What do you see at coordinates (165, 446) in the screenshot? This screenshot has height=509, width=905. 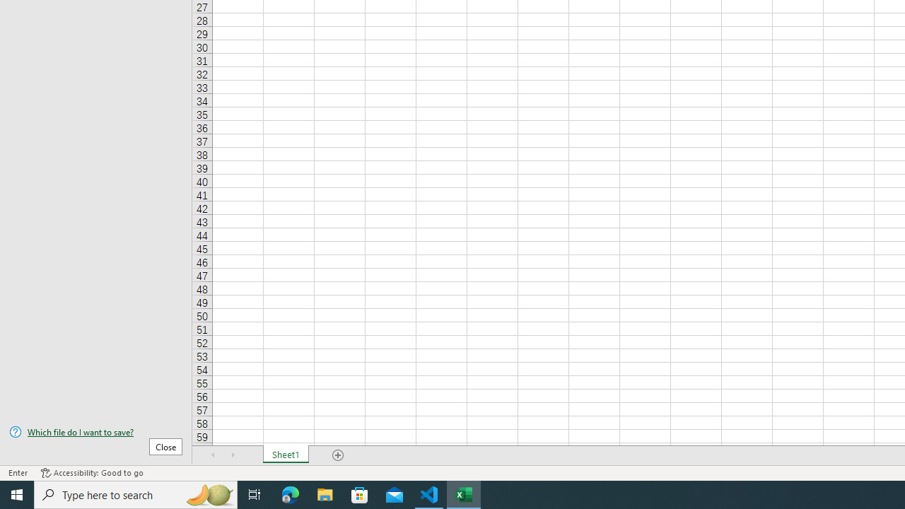 I see `Close` at bounding box center [165, 446].